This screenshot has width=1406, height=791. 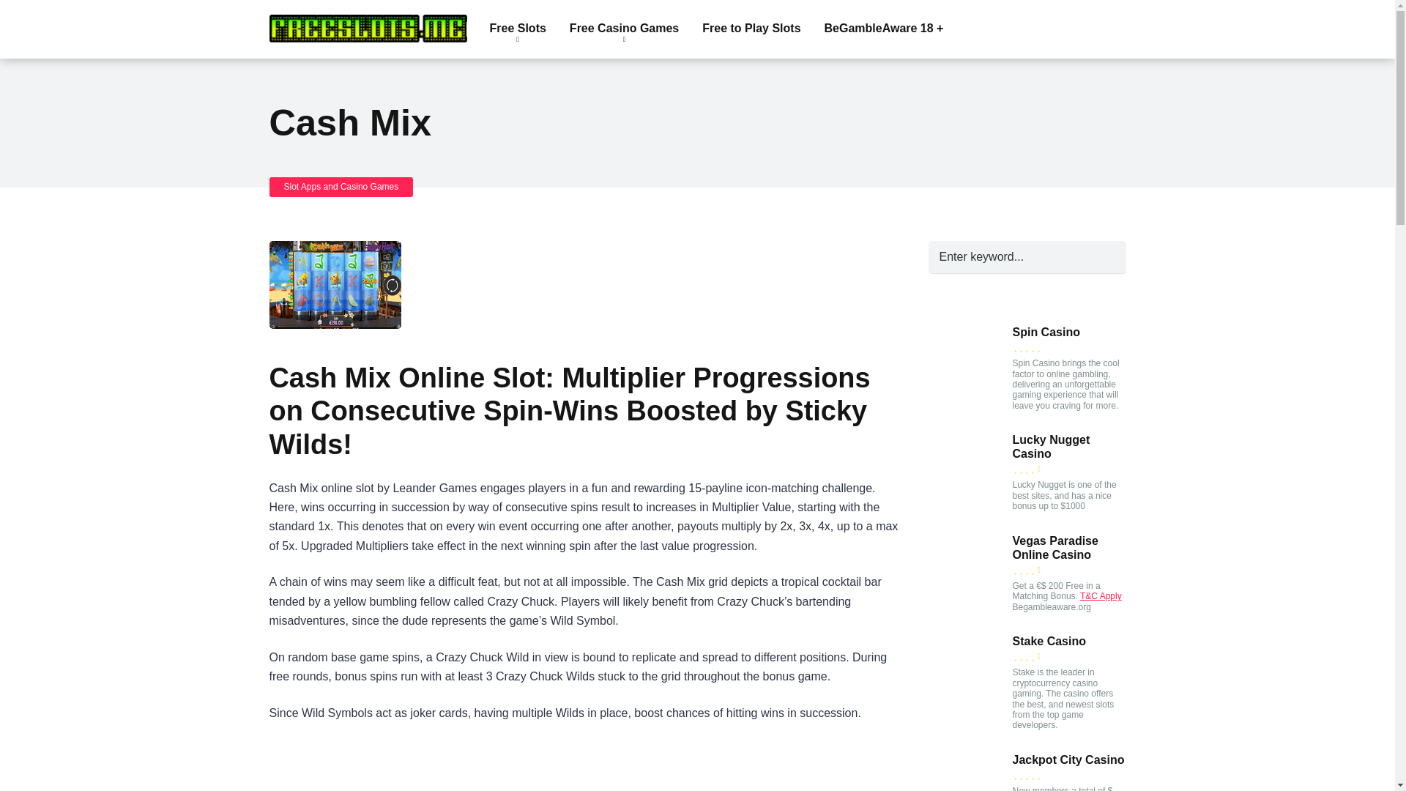 I want to click on Spin Casino, so click(x=1046, y=333).